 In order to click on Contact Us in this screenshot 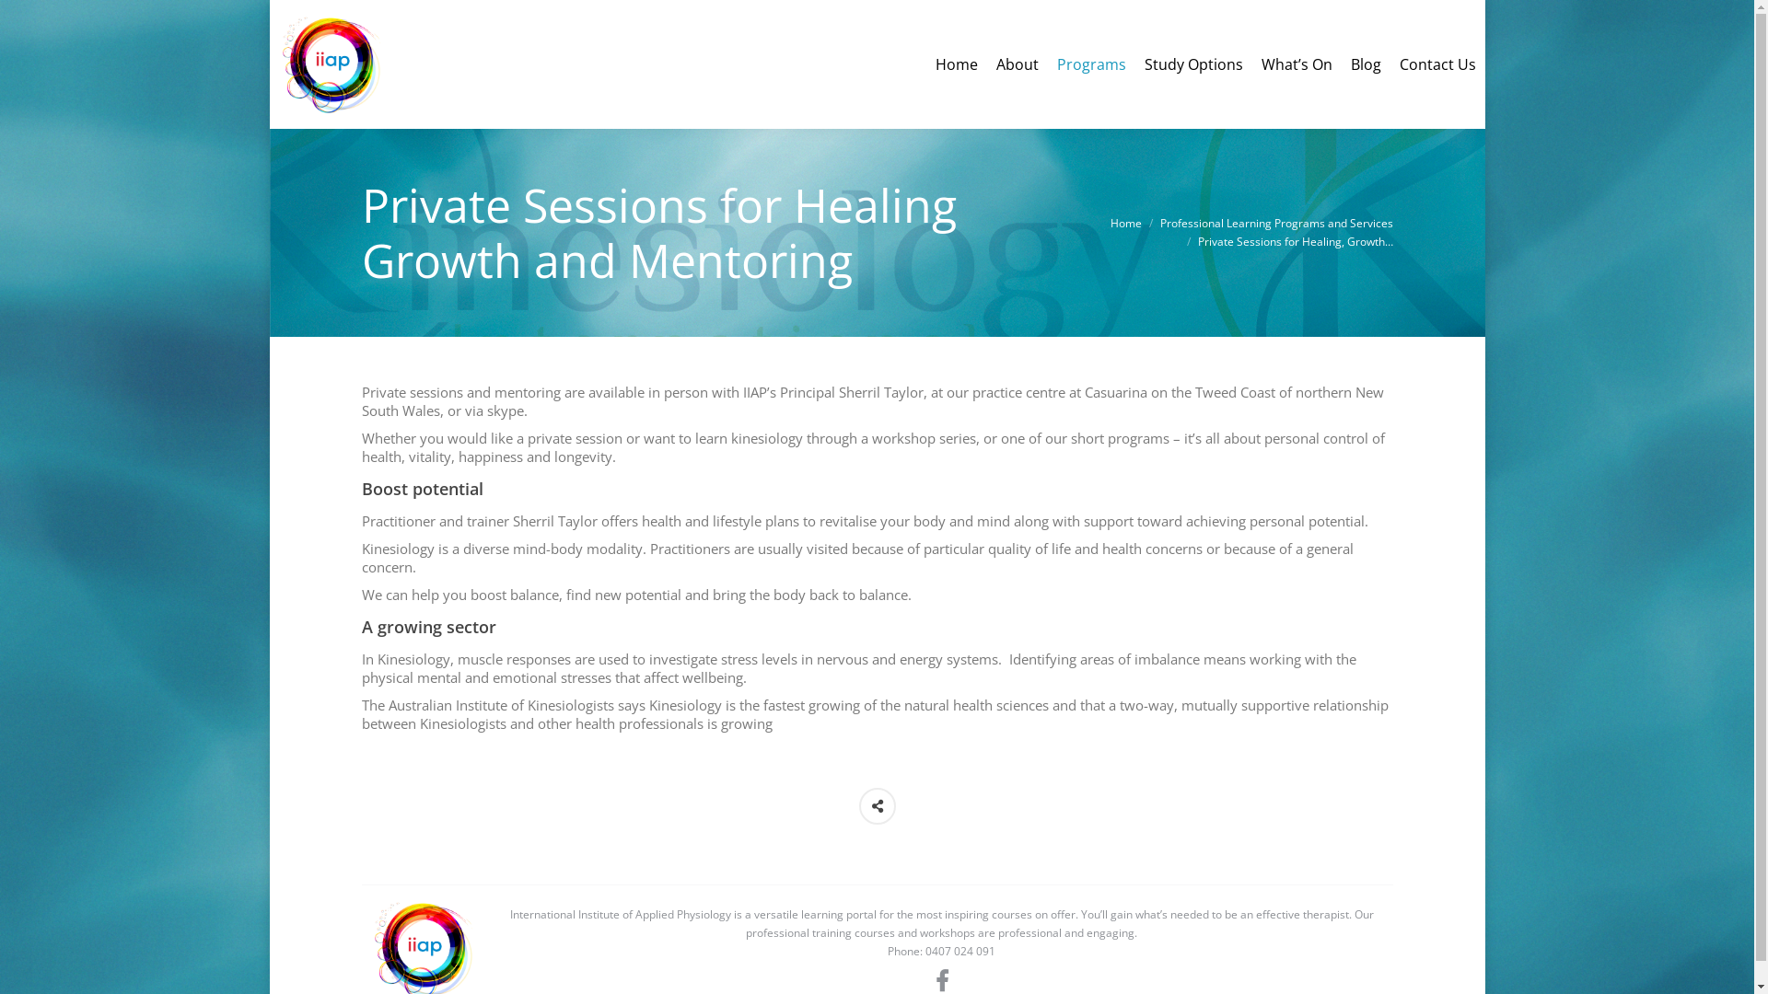, I will do `click(1438, 64)`.